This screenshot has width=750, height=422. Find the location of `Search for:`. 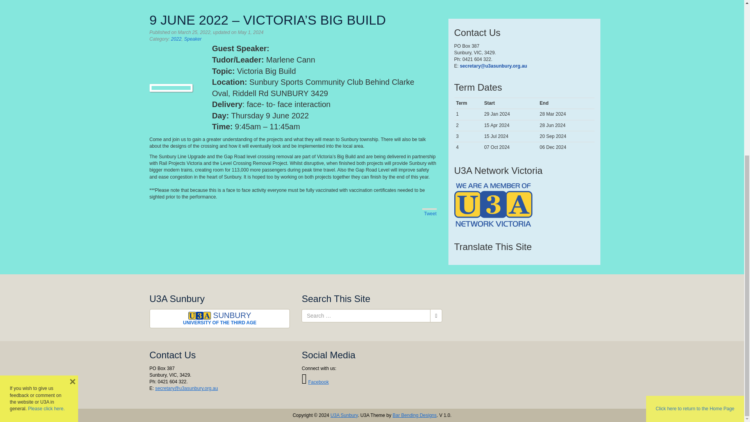

Search for: is located at coordinates (366, 316).